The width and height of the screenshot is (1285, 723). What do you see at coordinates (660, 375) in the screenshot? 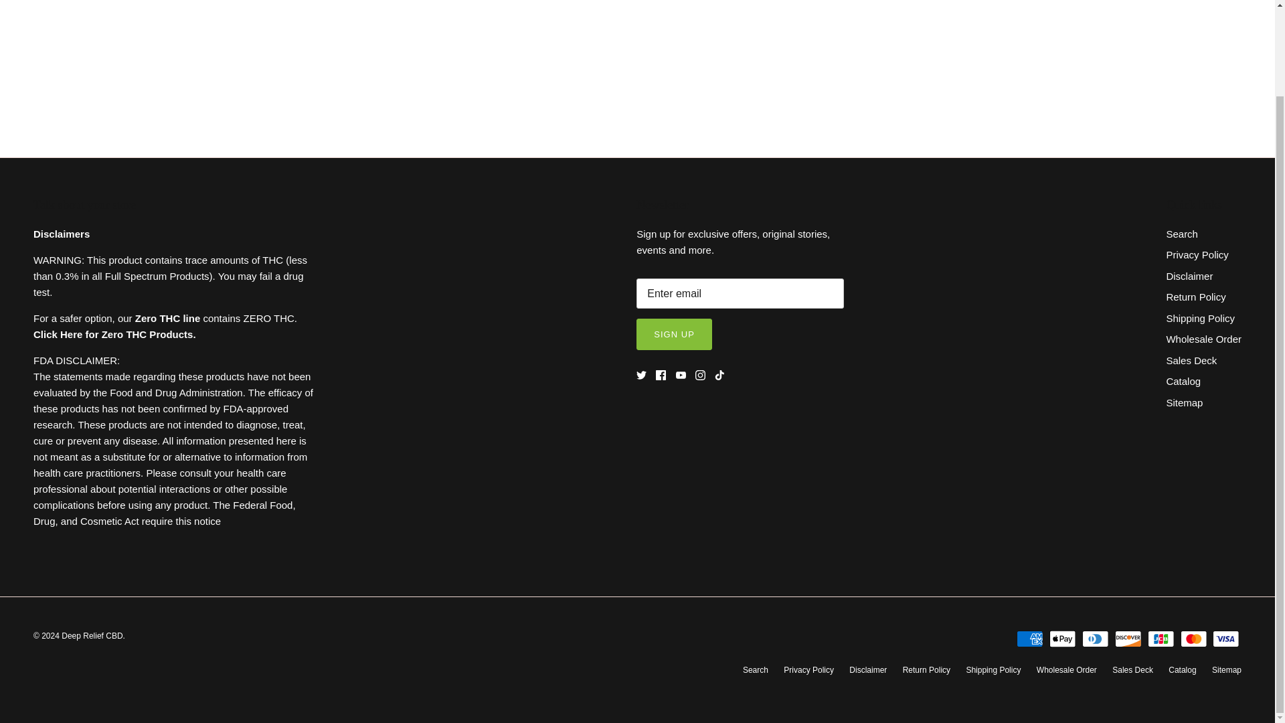
I see `Facebook` at bounding box center [660, 375].